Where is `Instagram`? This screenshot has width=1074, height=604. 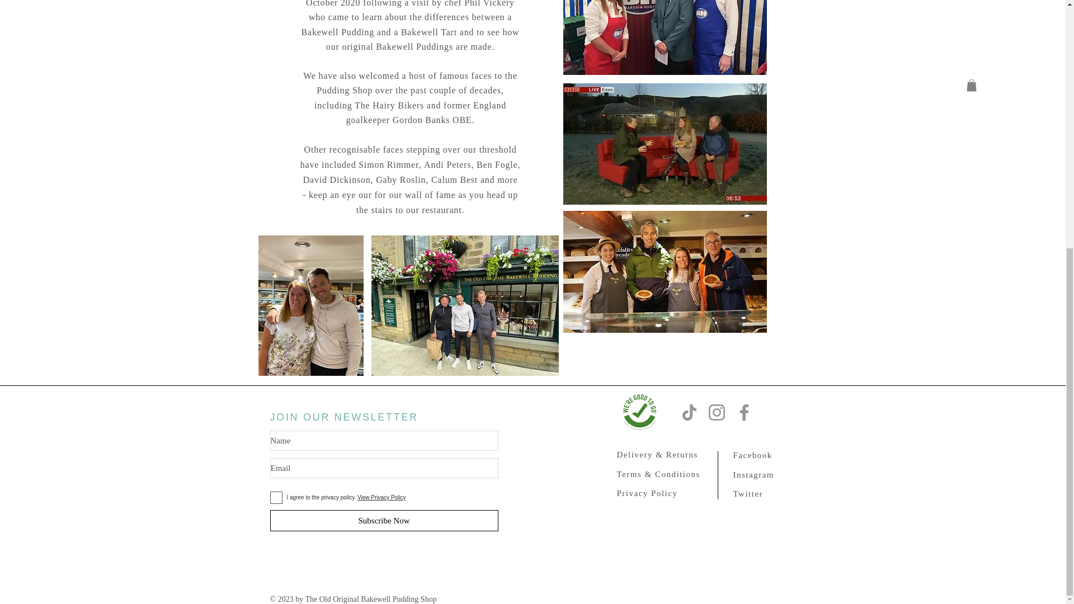
Instagram is located at coordinates (753, 474).